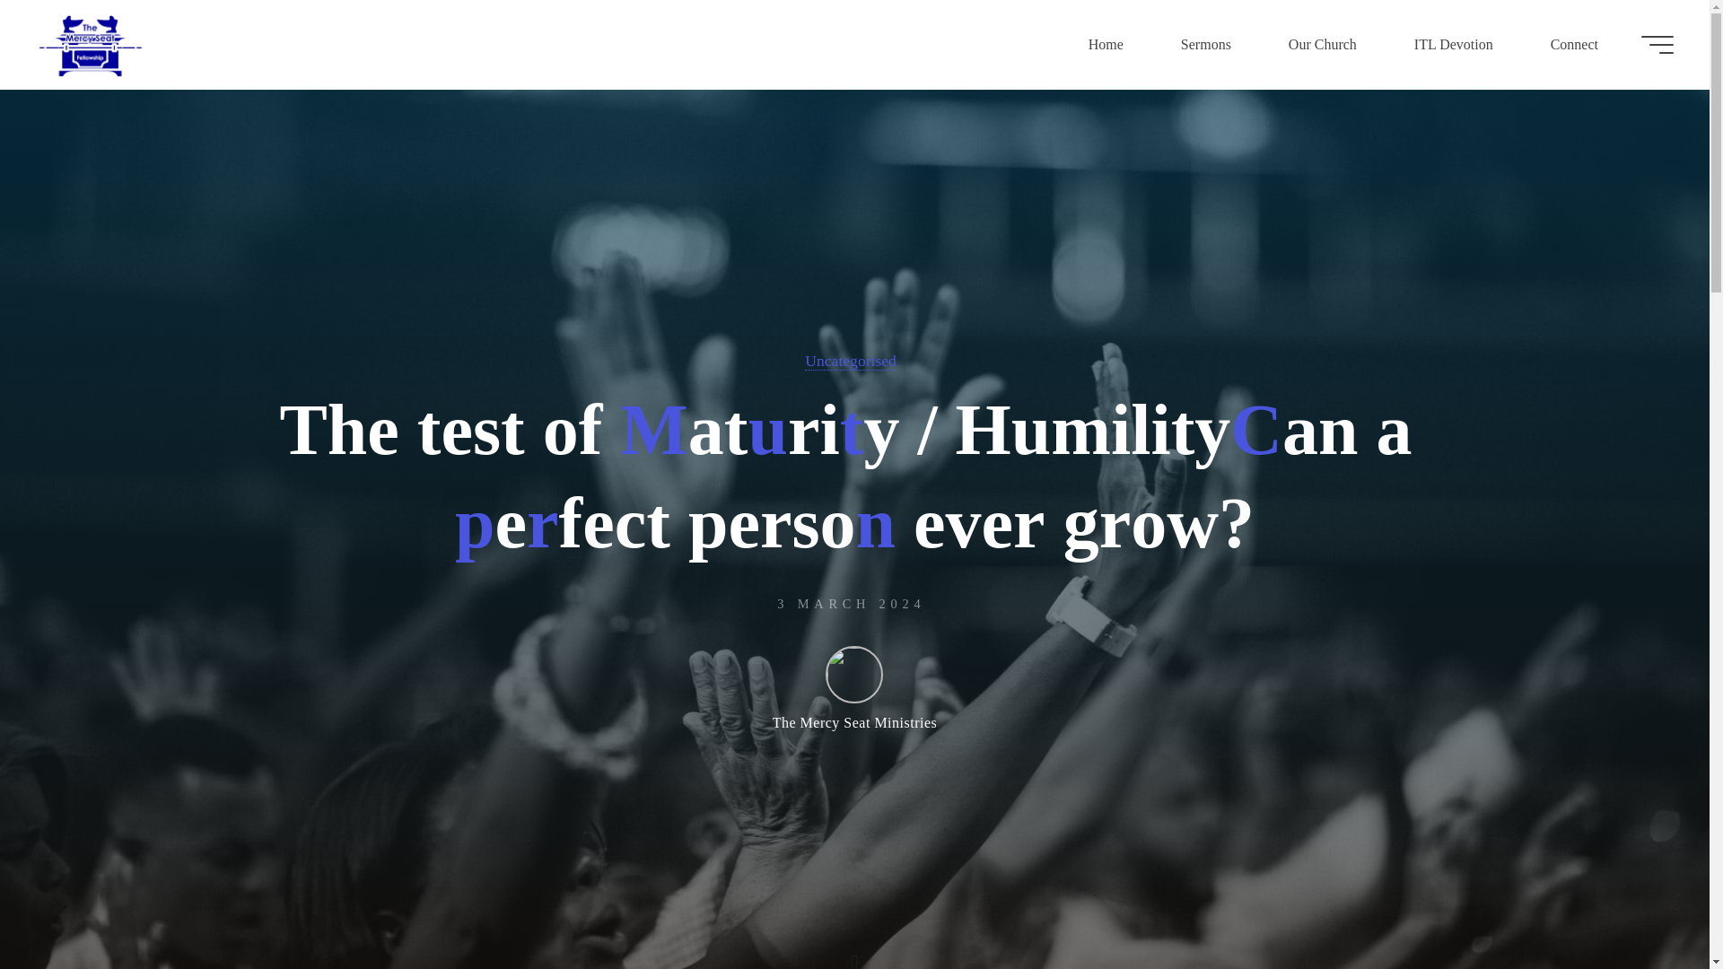  Describe the element at coordinates (854, 688) in the screenshot. I see `View all posts by The Mercy Seat Ministries` at that location.